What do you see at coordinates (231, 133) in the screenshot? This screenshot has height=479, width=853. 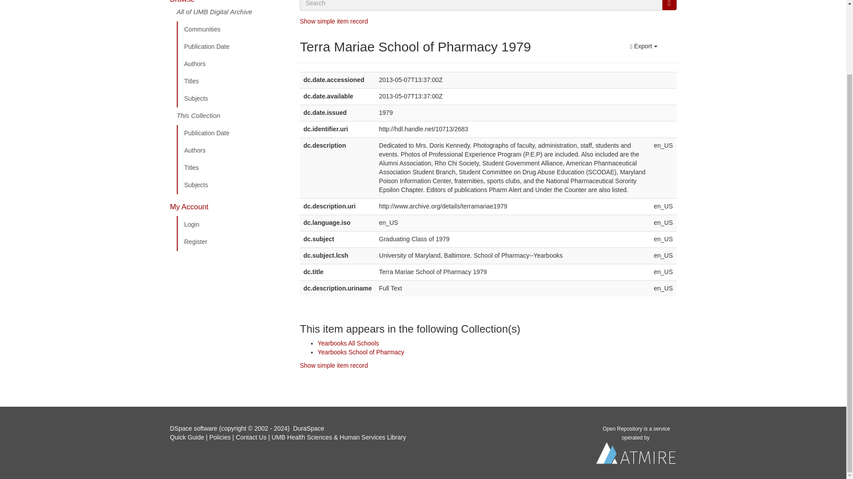 I see `Publication Date` at bounding box center [231, 133].